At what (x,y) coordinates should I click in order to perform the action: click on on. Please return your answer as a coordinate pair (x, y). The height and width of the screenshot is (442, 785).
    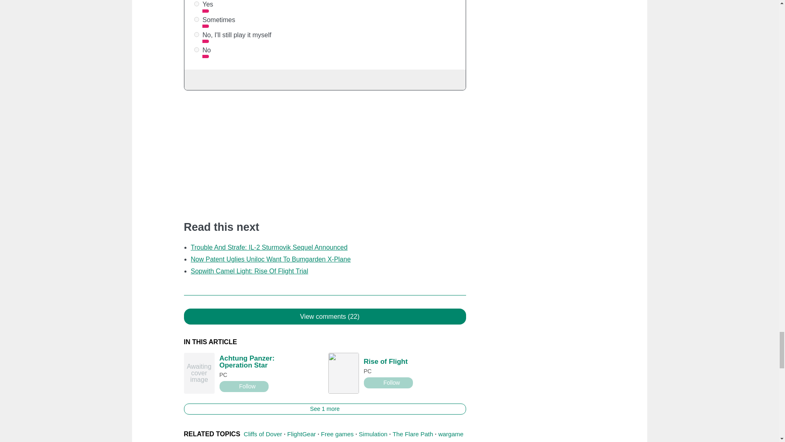
    Looking at the image, I should click on (196, 4).